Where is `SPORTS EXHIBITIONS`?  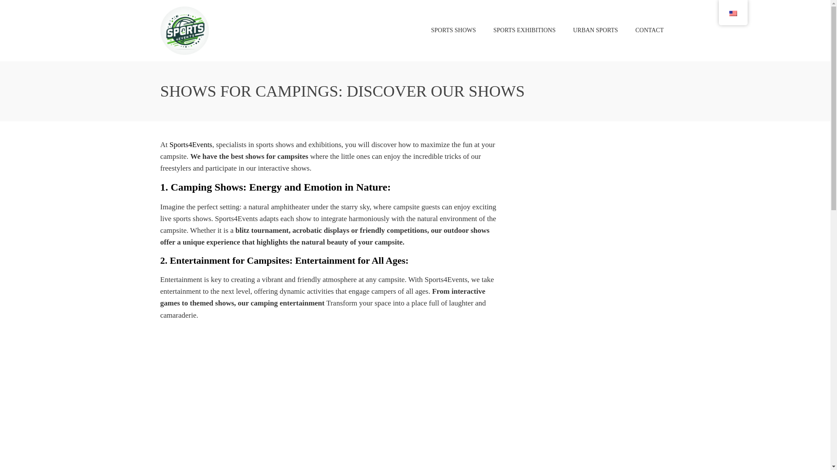 SPORTS EXHIBITIONS is located at coordinates (525, 30).